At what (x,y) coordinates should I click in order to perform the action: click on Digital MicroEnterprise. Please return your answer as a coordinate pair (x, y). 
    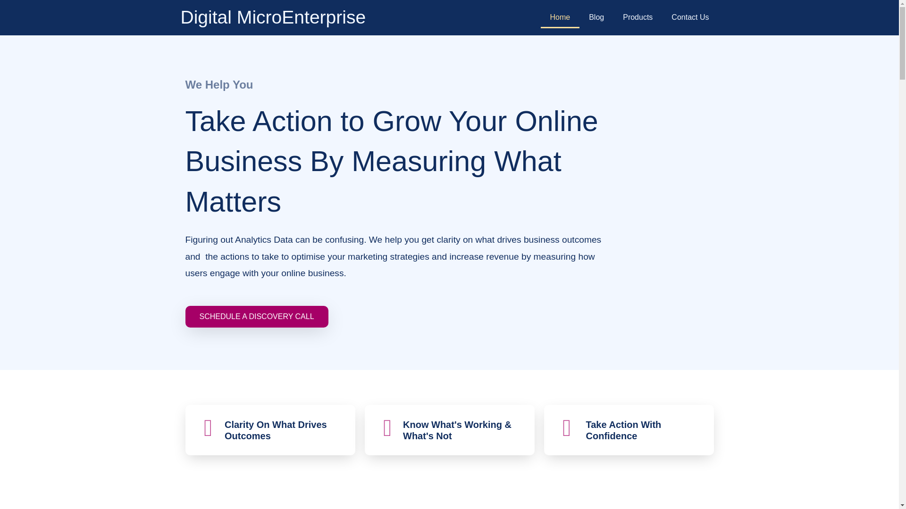
    Looking at the image, I should click on (273, 17).